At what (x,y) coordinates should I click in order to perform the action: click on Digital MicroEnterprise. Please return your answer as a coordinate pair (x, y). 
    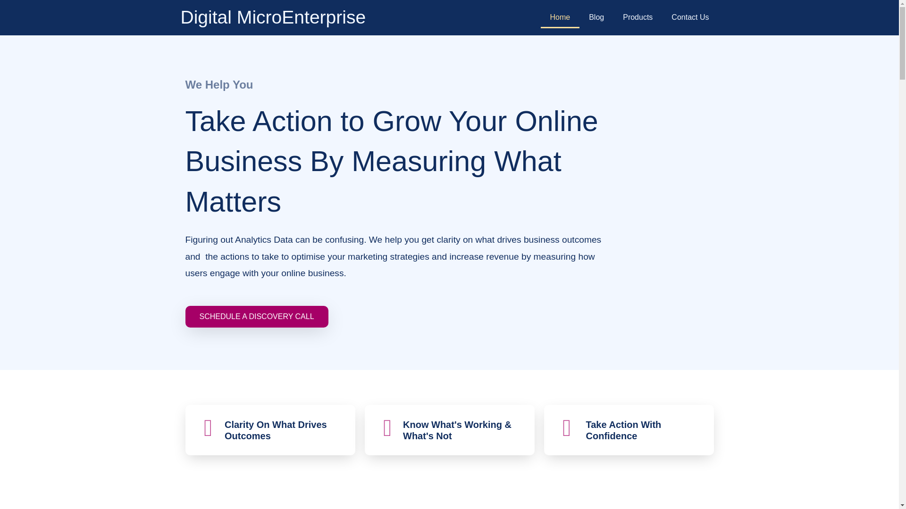
    Looking at the image, I should click on (273, 17).